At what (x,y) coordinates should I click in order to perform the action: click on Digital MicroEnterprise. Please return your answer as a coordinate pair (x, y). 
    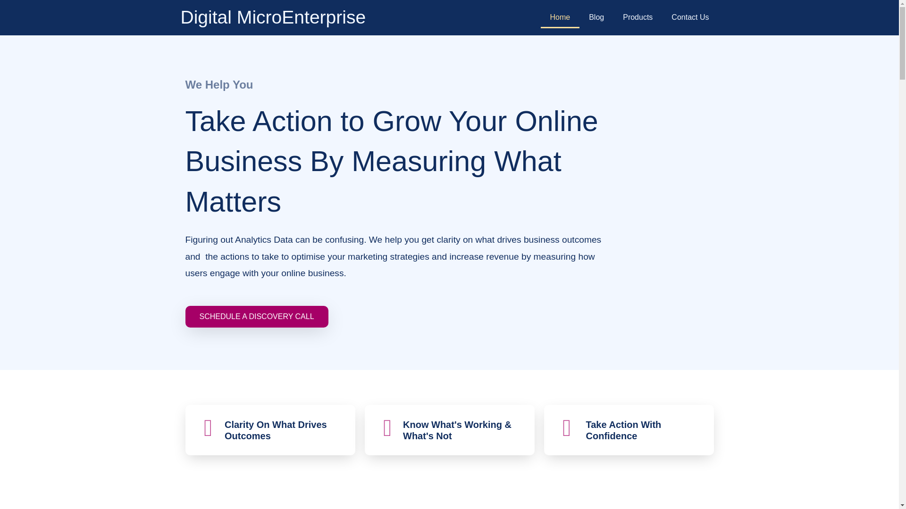
    Looking at the image, I should click on (273, 17).